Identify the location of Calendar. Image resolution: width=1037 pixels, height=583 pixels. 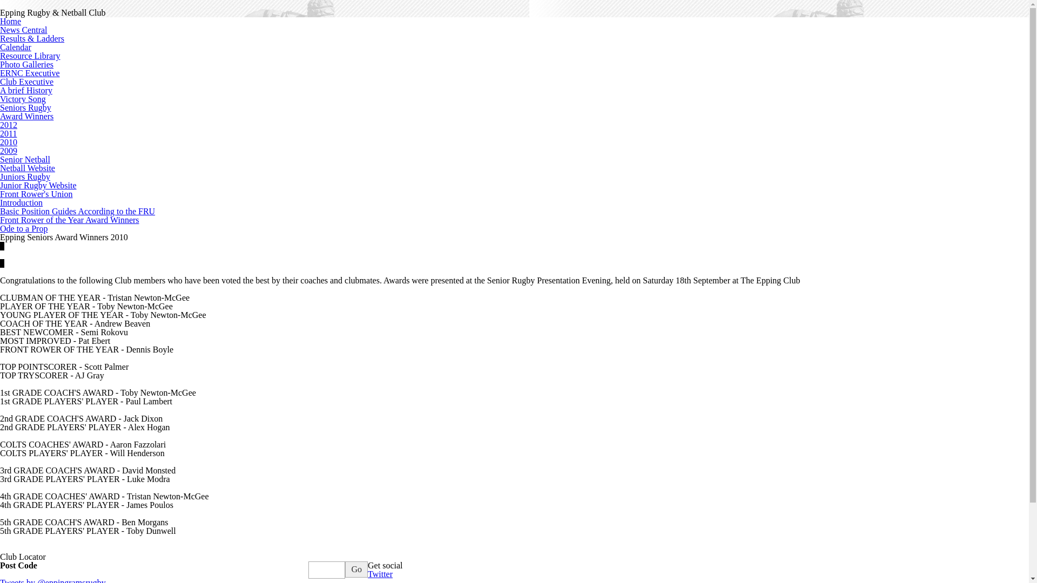
(16, 48).